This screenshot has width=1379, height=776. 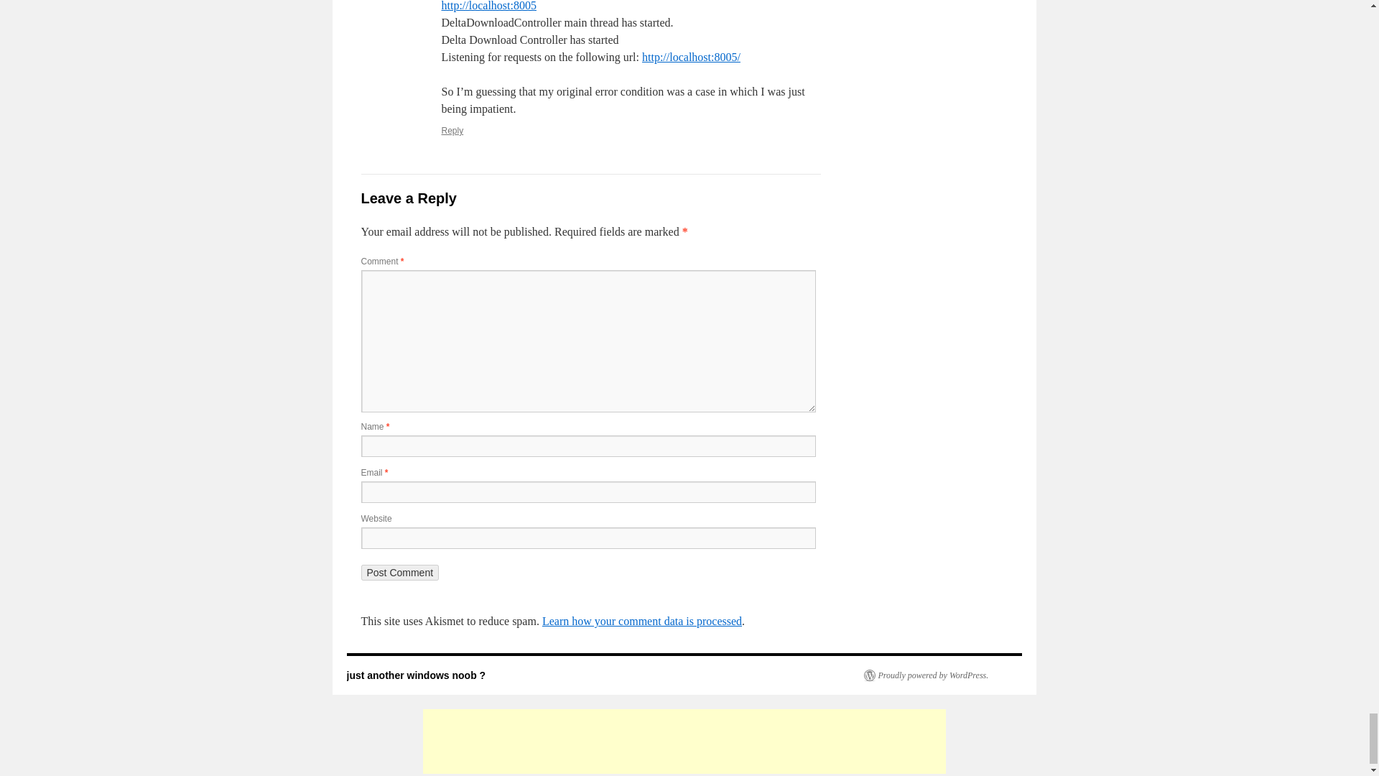 What do you see at coordinates (399, 572) in the screenshot?
I see `Post Comment` at bounding box center [399, 572].